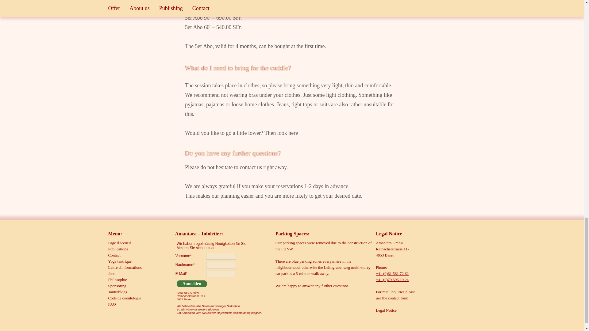  I want to click on Anmelden, so click(192, 284).